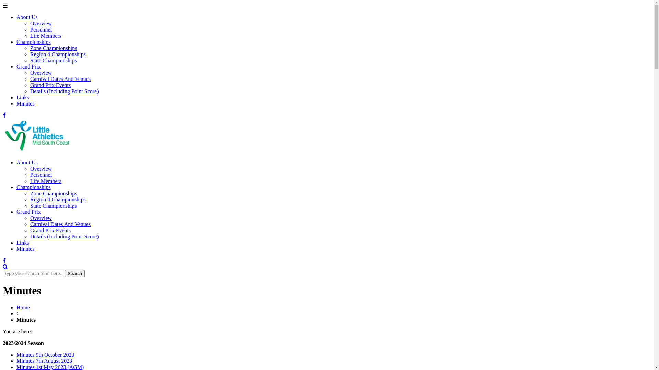  Describe the element at coordinates (65, 91) in the screenshot. I see `Details (Including Point Score)` at that location.